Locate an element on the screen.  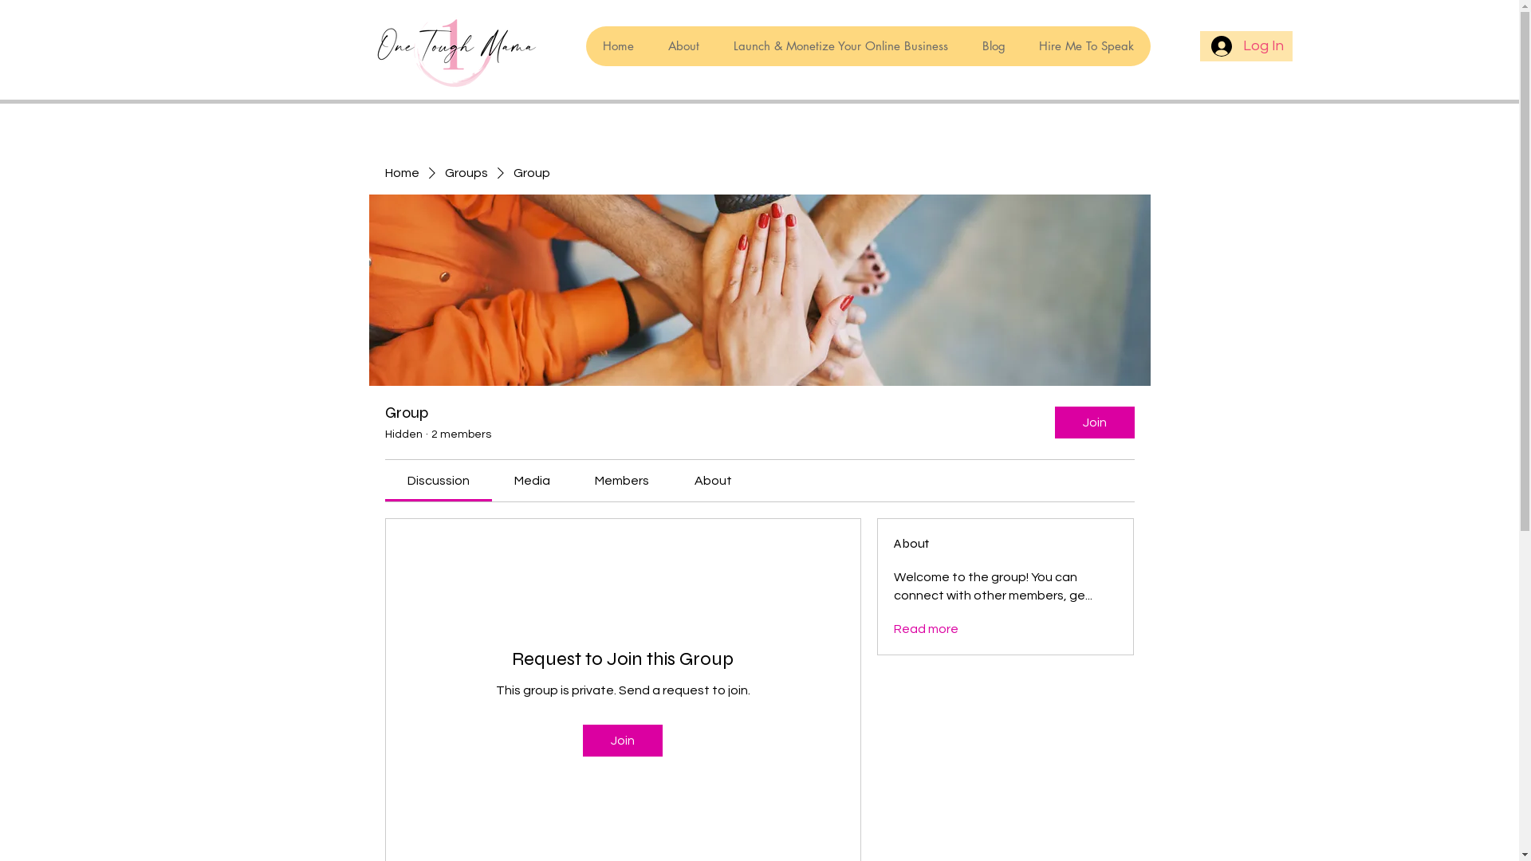
Conversion Popup is located at coordinates (764, 360).